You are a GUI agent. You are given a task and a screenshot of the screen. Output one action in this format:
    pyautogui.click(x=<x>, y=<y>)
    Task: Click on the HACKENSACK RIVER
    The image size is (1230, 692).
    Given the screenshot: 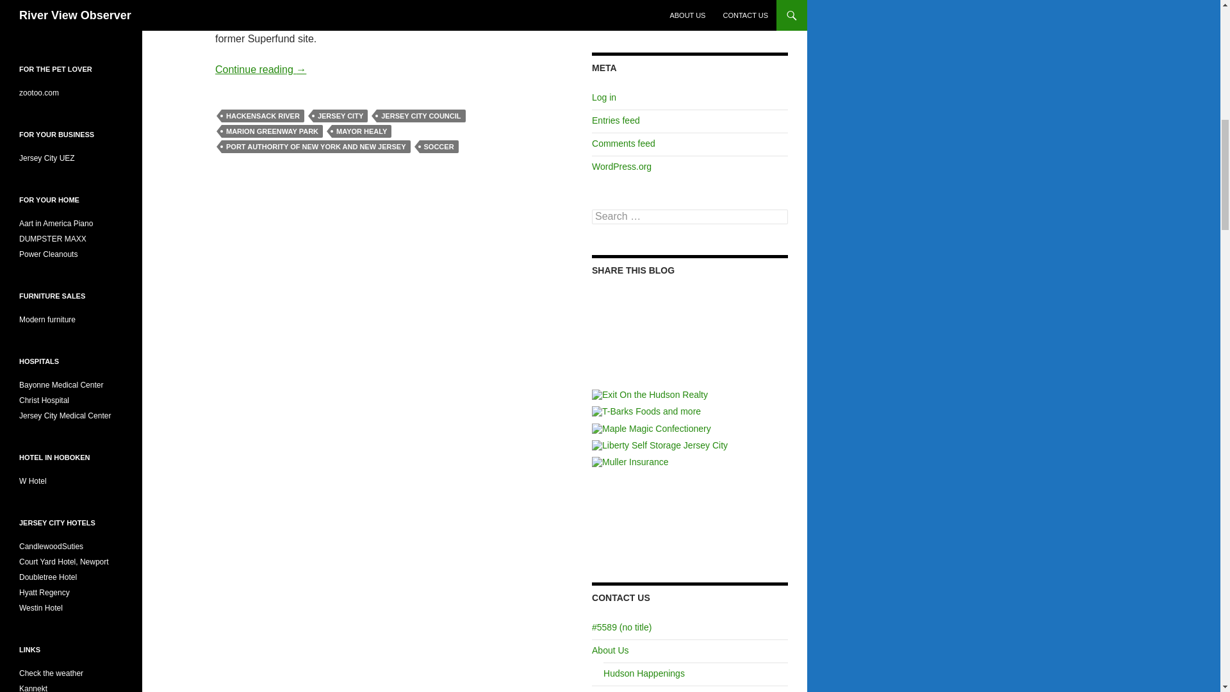 What is the action you would take?
    pyautogui.click(x=263, y=115)
    